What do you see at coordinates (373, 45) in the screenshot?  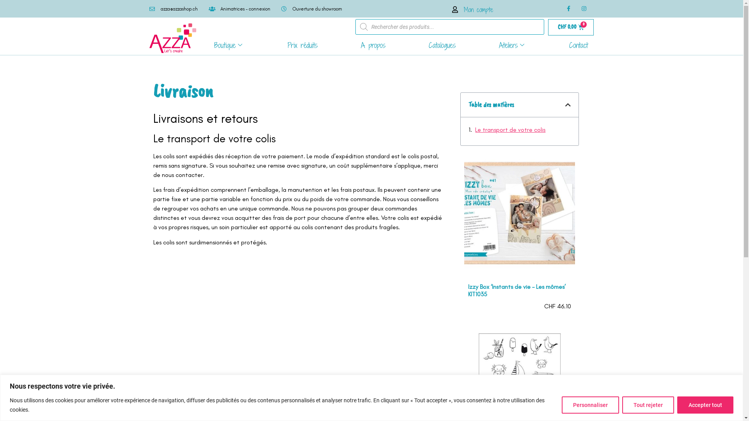 I see `A propos` at bounding box center [373, 45].